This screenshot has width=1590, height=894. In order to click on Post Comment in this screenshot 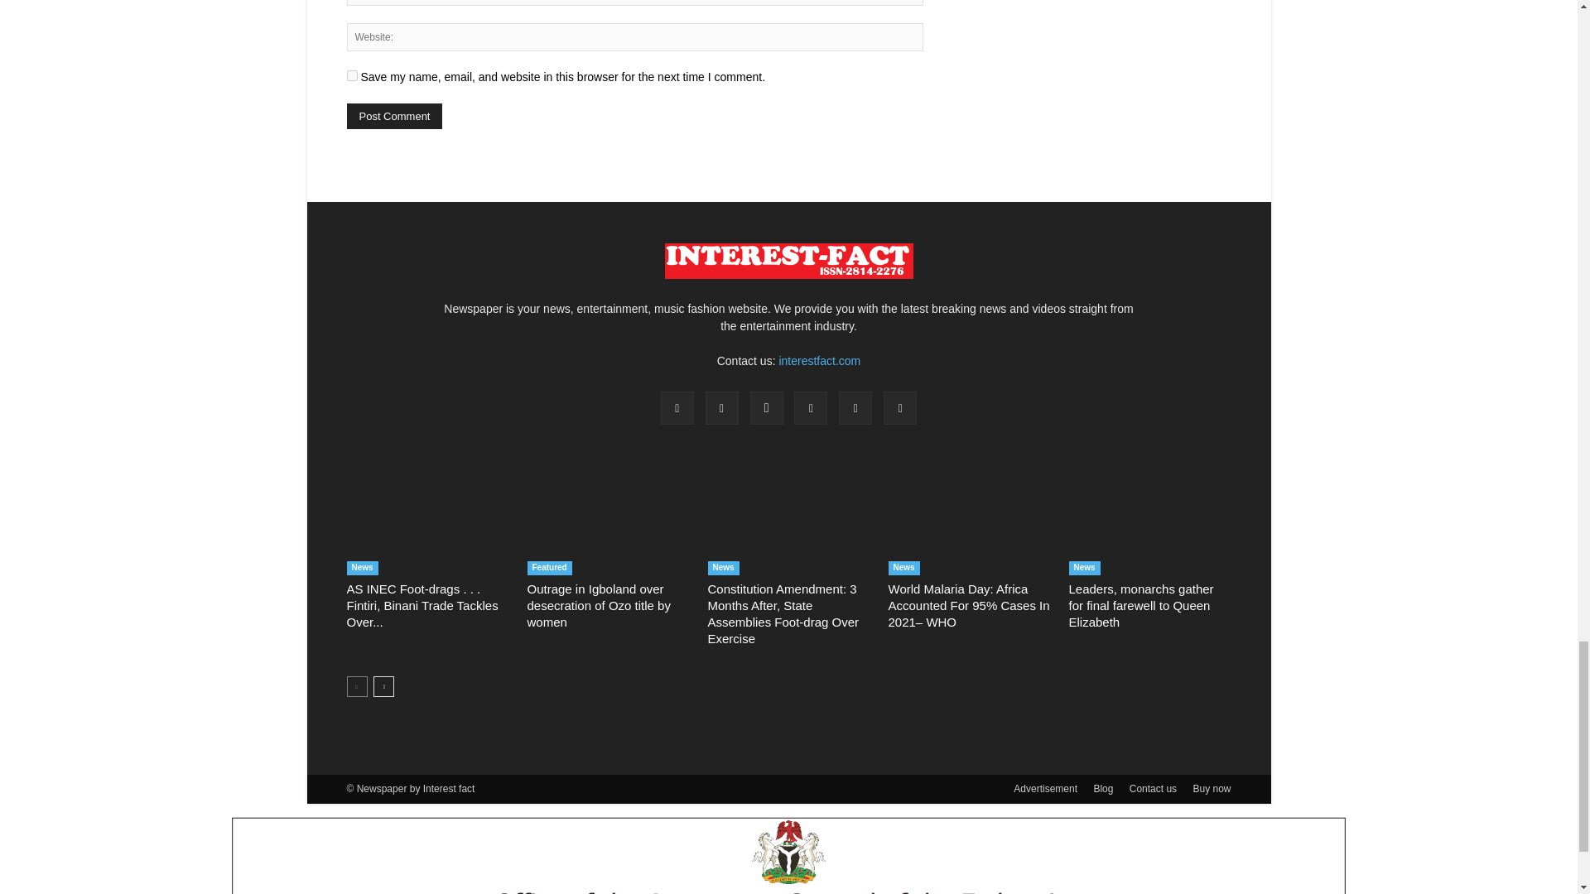, I will do `click(394, 116)`.